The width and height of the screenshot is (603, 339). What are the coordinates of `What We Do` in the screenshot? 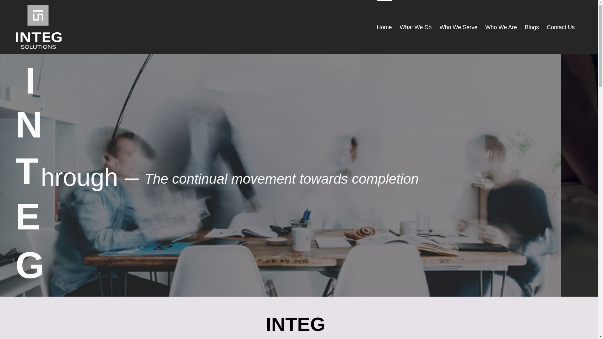 It's located at (416, 27).